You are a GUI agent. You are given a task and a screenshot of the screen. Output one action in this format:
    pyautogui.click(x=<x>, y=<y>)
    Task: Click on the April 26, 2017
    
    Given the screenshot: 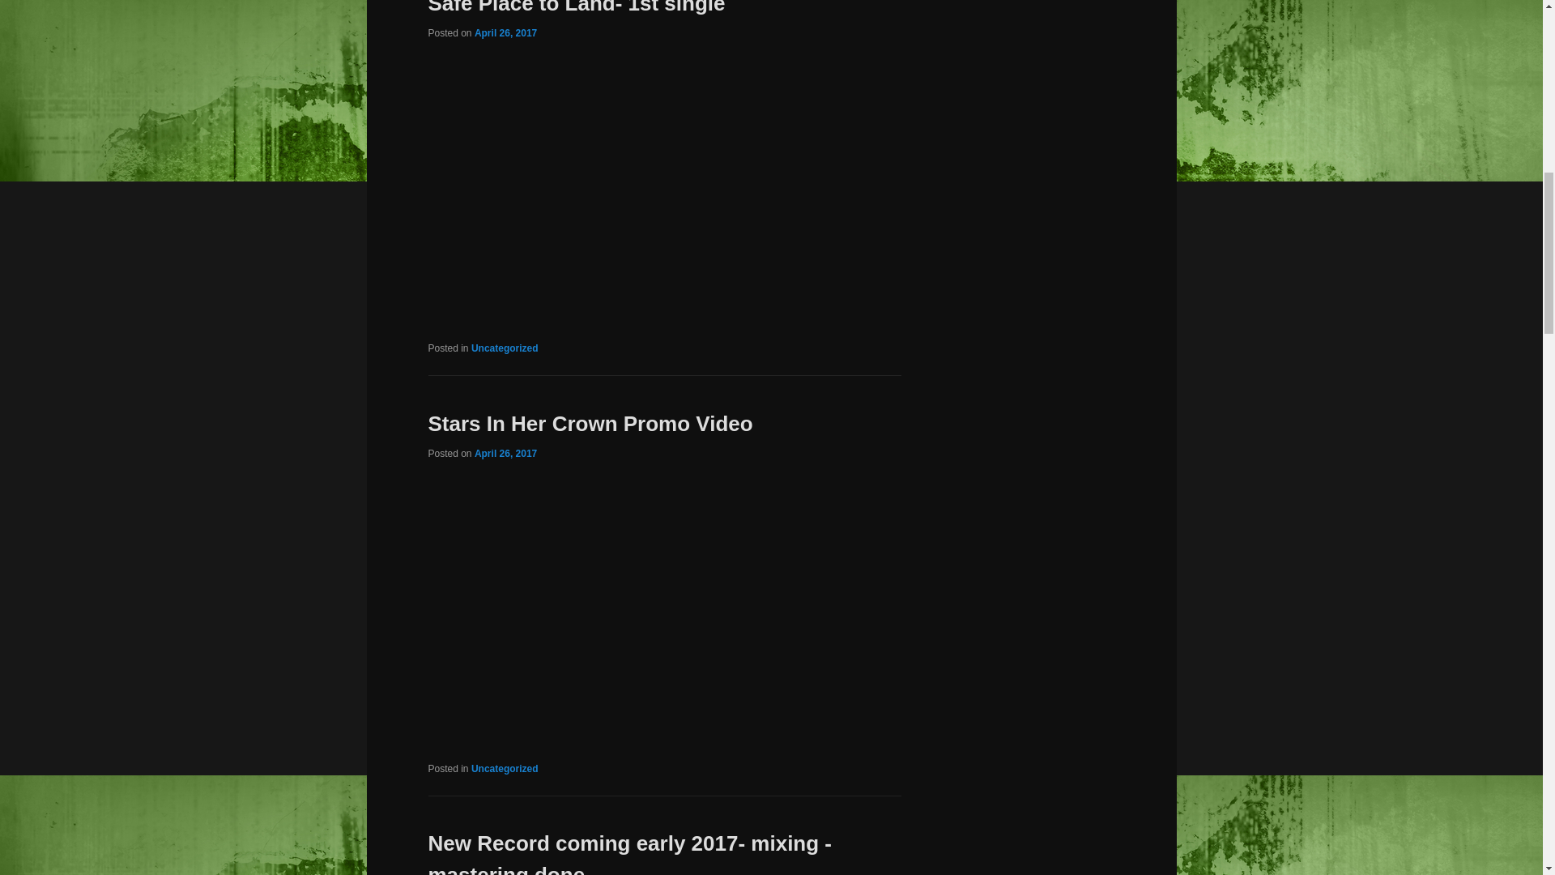 What is the action you would take?
    pyautogui.click(x=505, y=32)
    